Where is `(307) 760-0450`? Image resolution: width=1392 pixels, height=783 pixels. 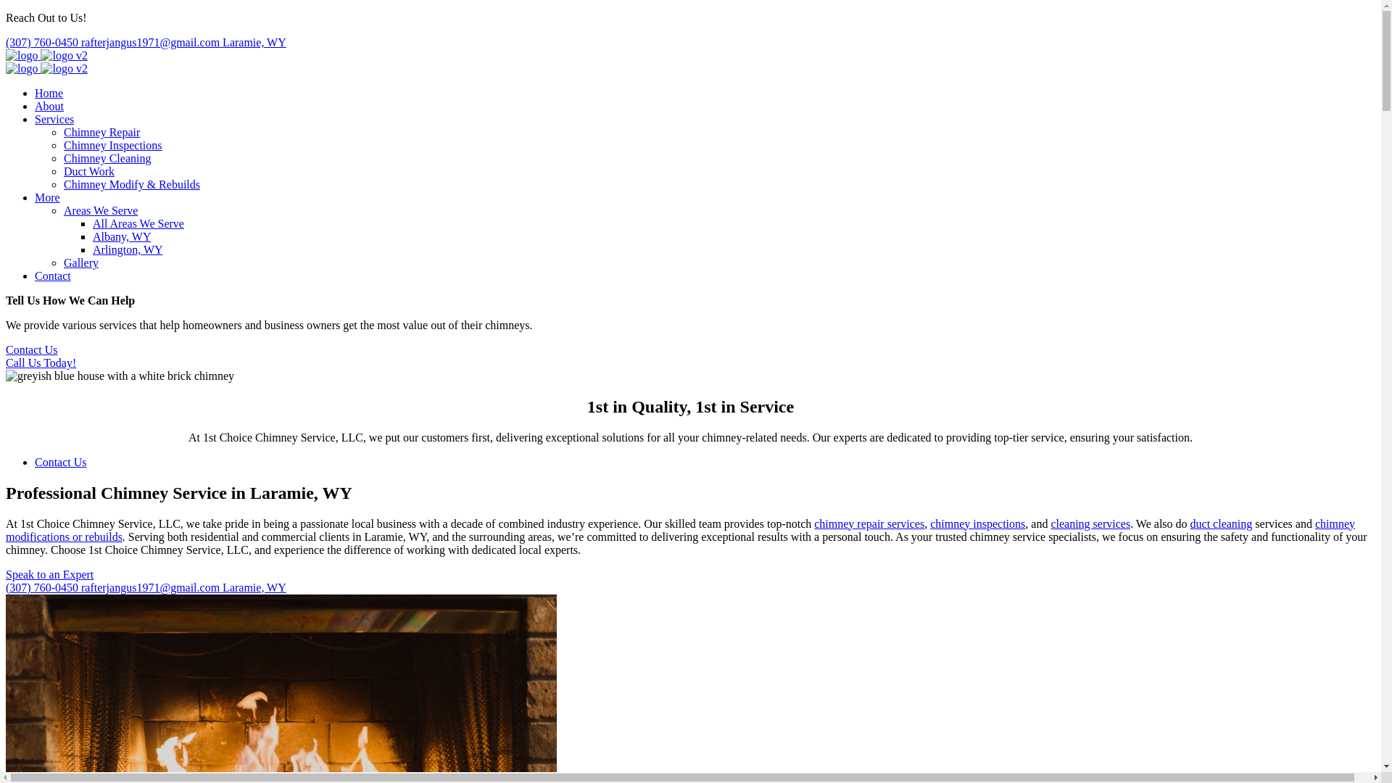
(307) 760-0450 is located at coordinates (43, 587).